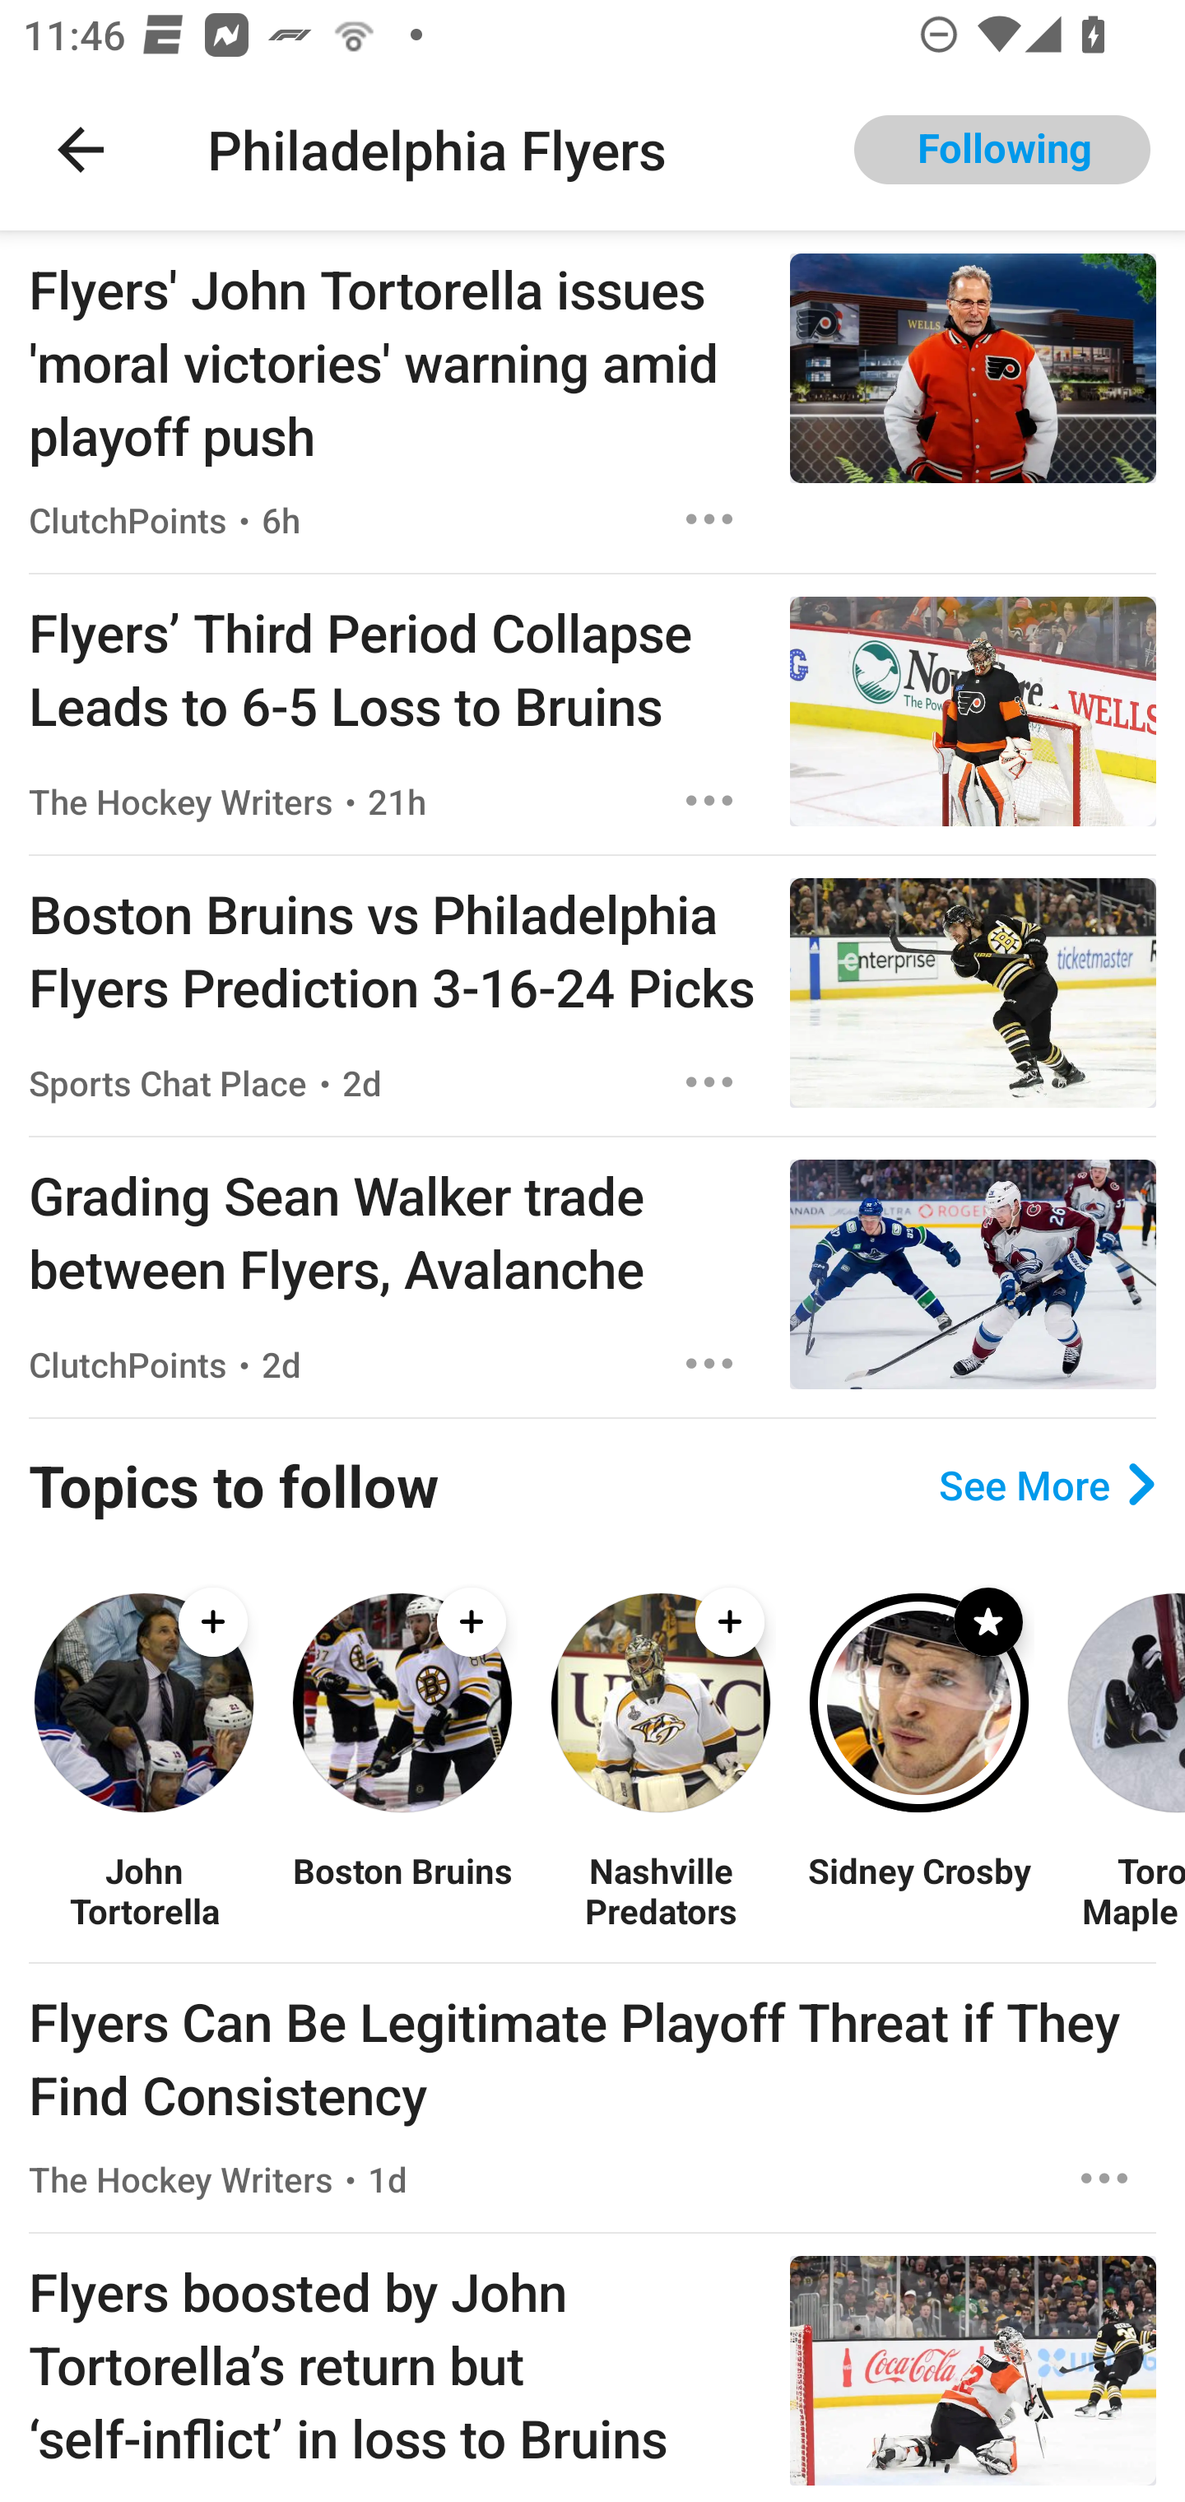 Image resolution: width=1185 pixels, height=2502 pixels. What do you see at coordinates (709, 519) in the screenshot?
I see `Options` at bounding box center [709, 519].